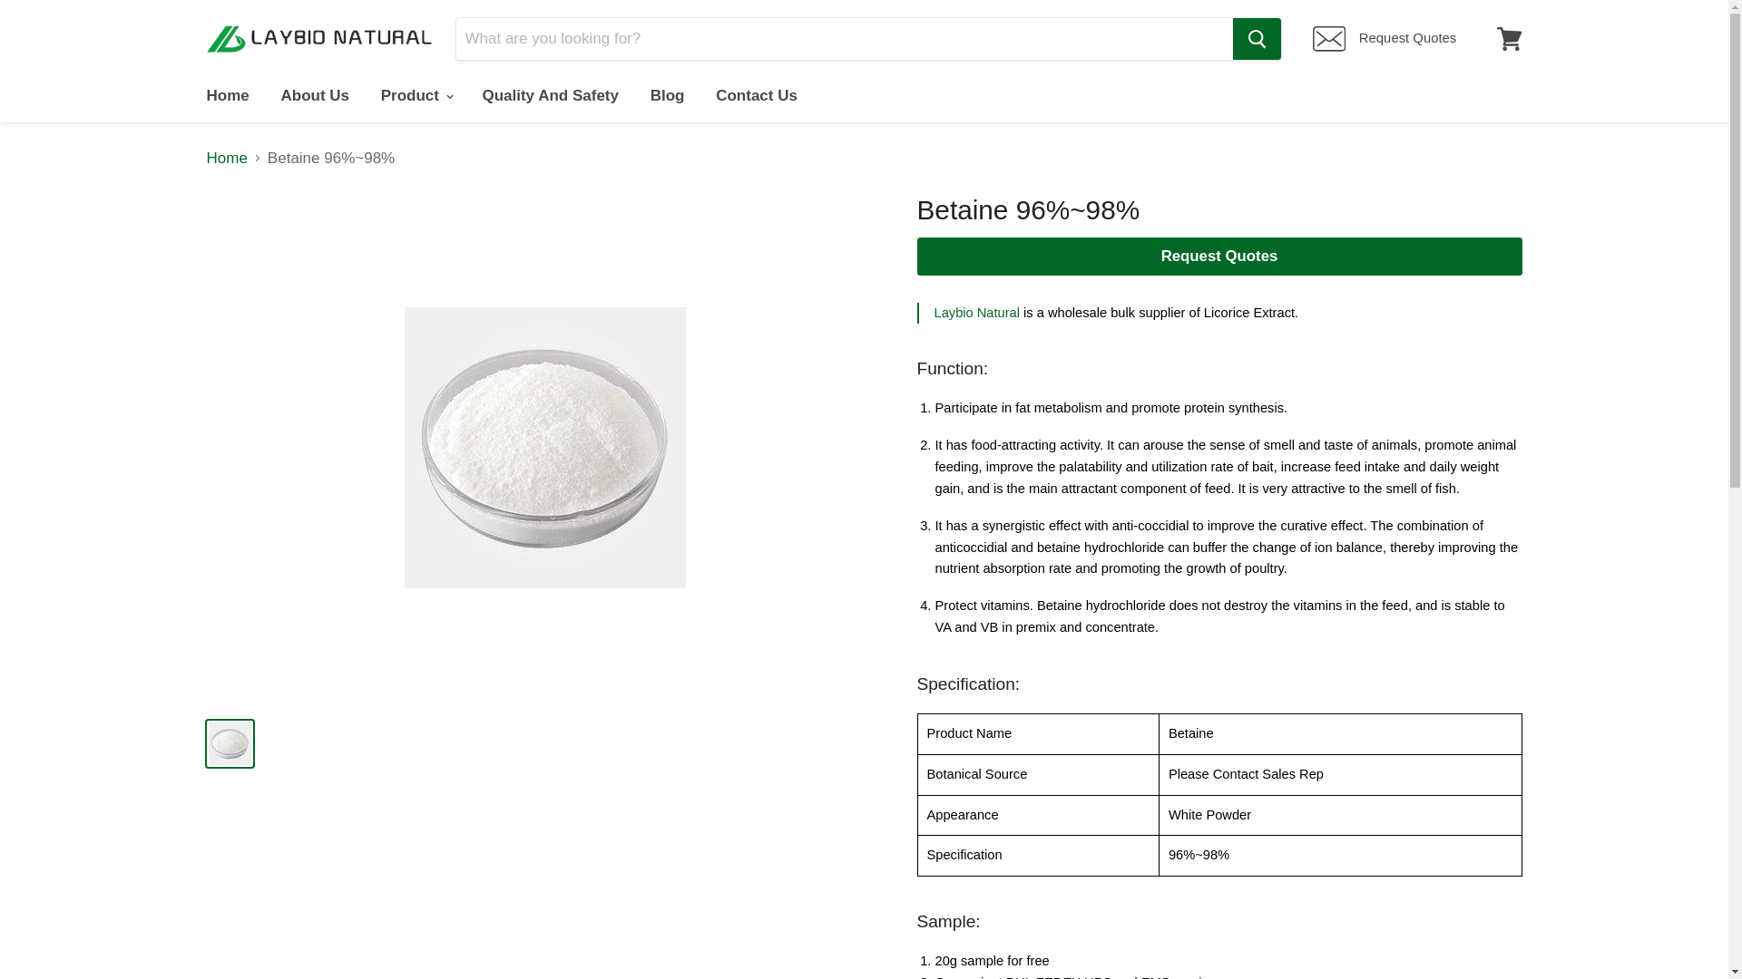 This screenshot has height=979, width=1742. Describe the element at coordinates (1509, 38) in the screenshot. I see `View cart` at that location.